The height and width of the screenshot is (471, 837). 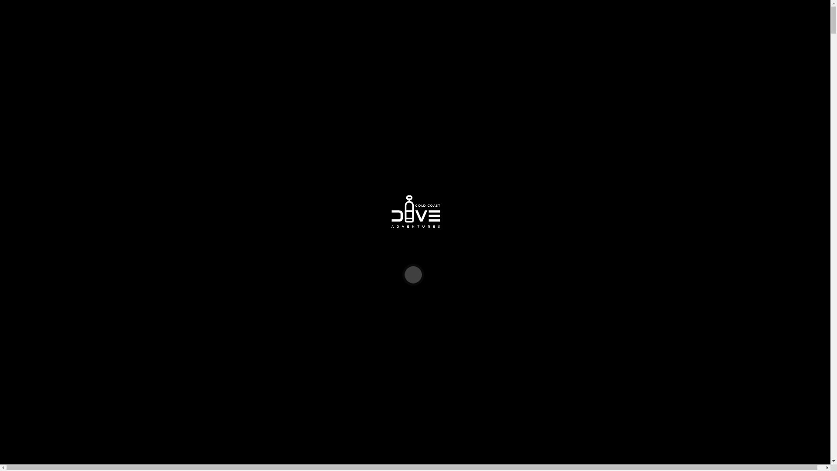 I want to click on Freediving, so click(x=32, y=160).